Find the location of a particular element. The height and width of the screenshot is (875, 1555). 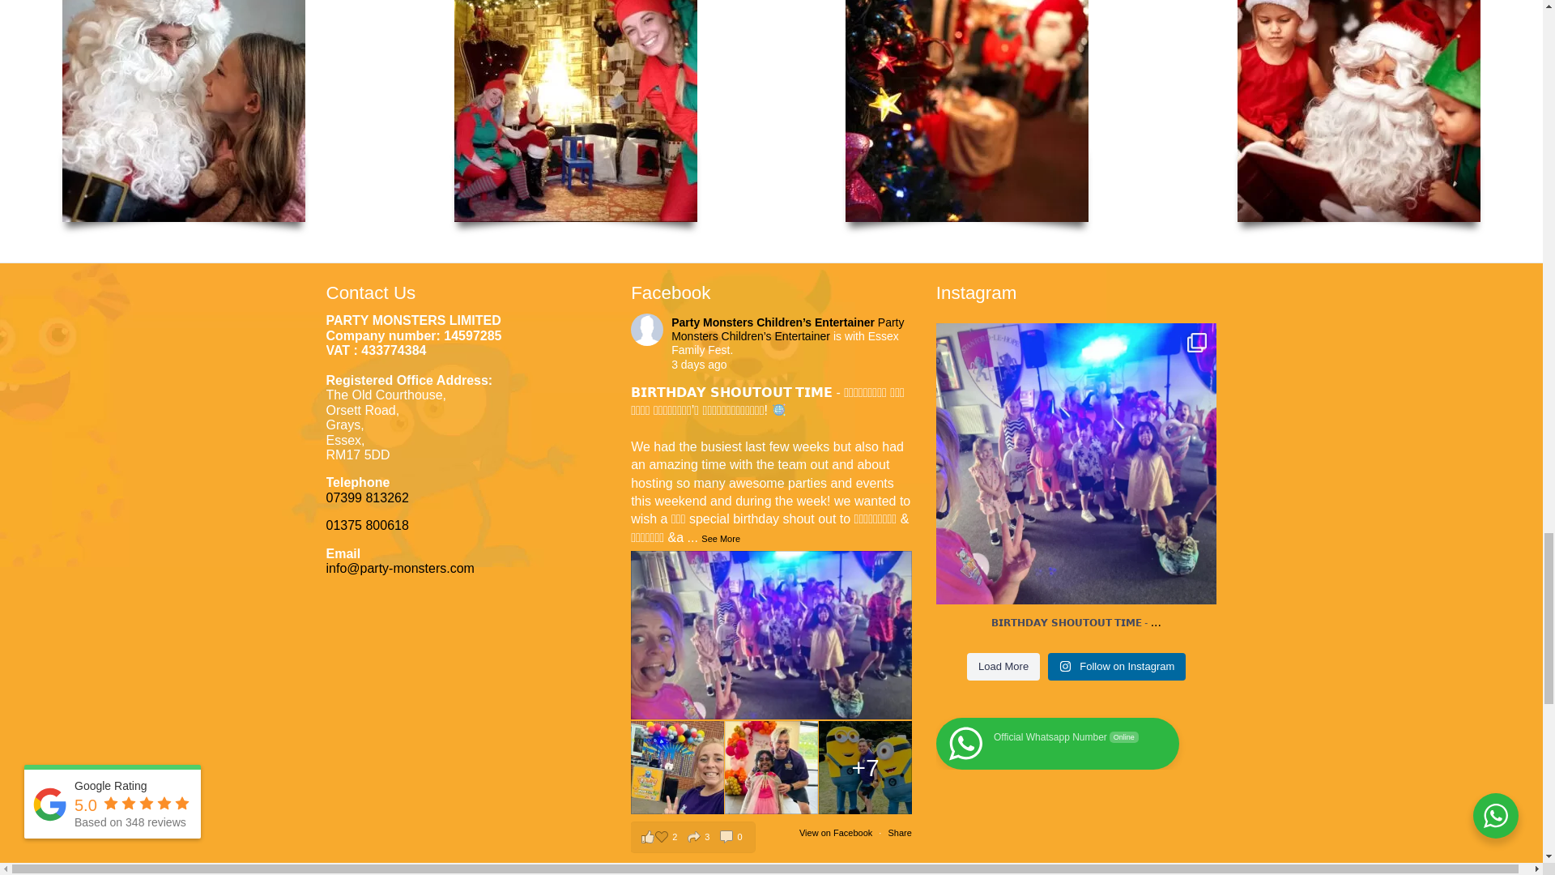

the jingle bell party experience 4 is located at coordinates (1359, 111).